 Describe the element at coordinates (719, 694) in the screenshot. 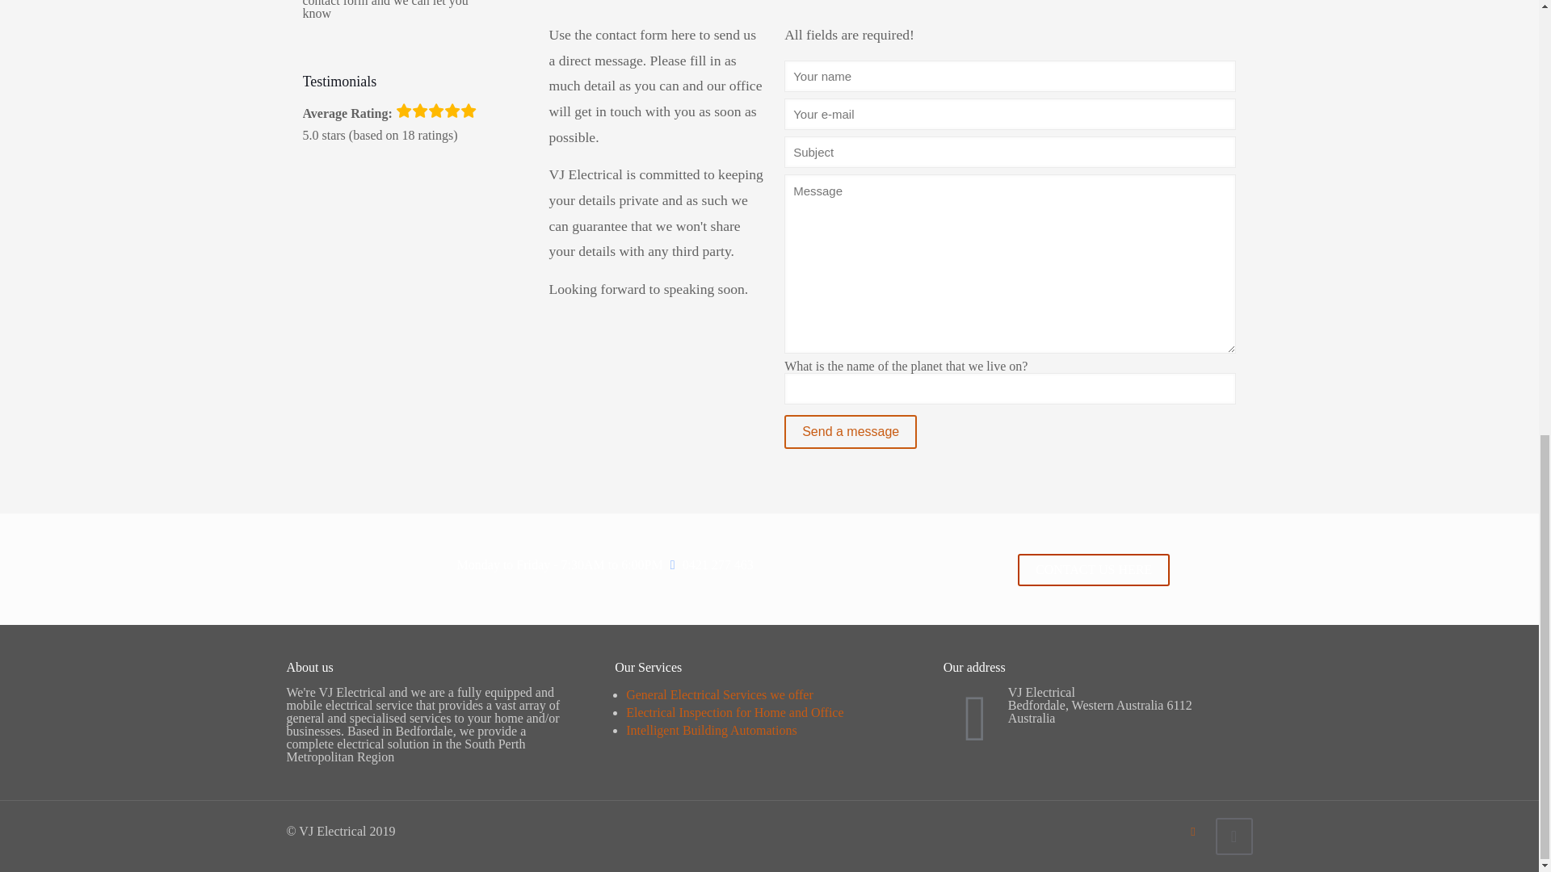

I see `General Electrical Services we offer` at that location.